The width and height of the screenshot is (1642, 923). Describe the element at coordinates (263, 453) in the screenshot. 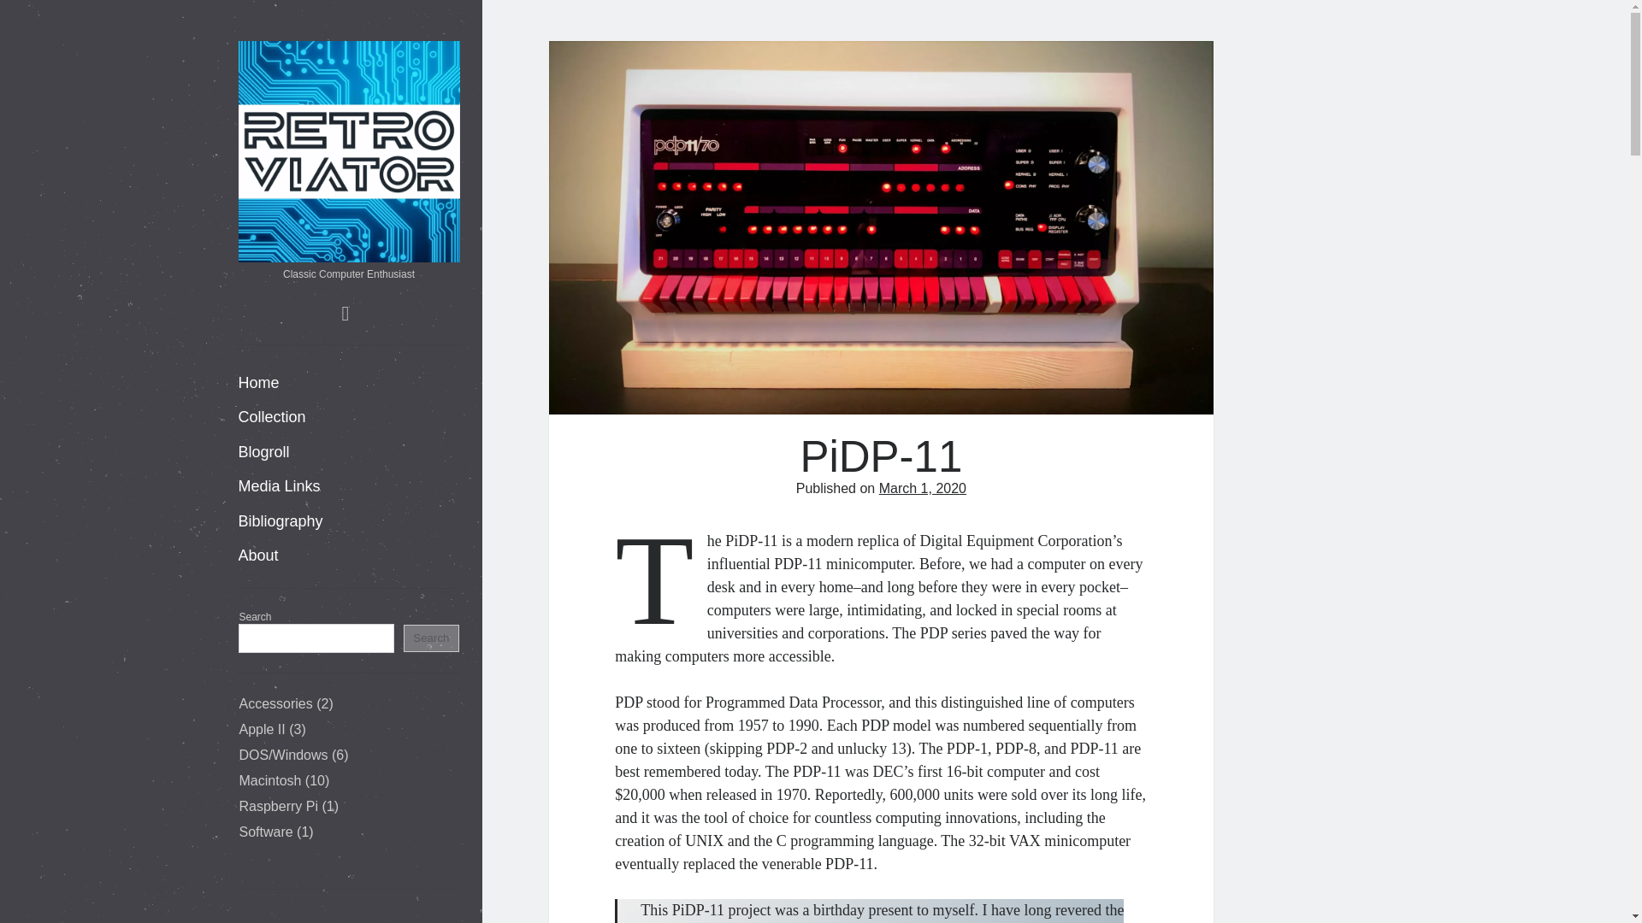

I see `Blogroll` at that location.